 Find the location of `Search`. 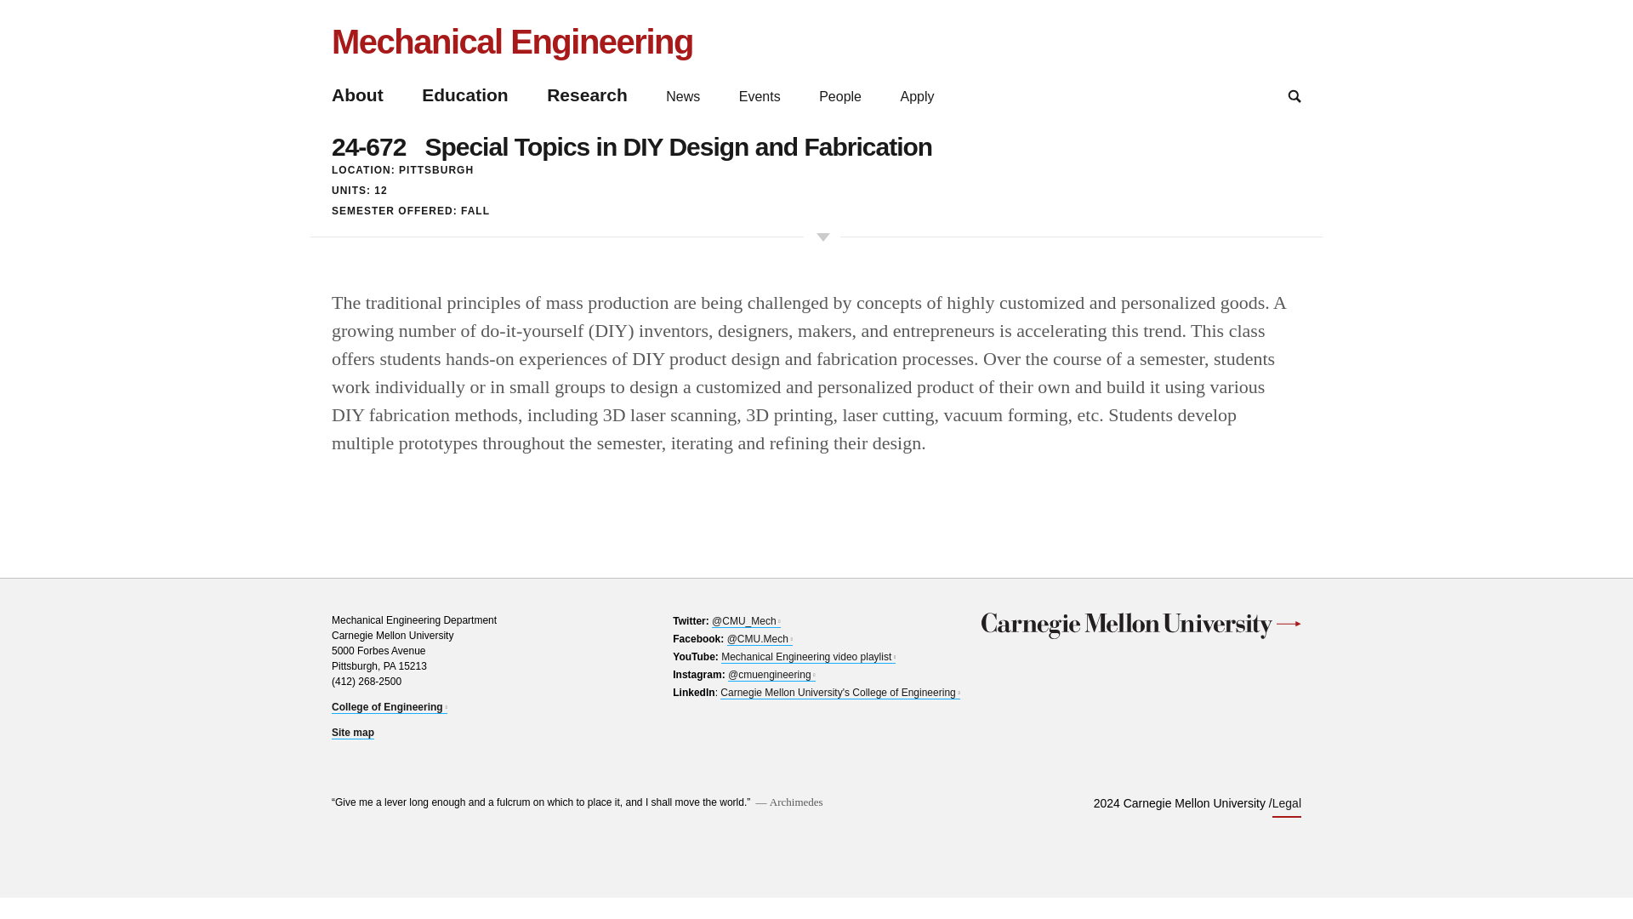

Search is located at coordinates (512, 41).